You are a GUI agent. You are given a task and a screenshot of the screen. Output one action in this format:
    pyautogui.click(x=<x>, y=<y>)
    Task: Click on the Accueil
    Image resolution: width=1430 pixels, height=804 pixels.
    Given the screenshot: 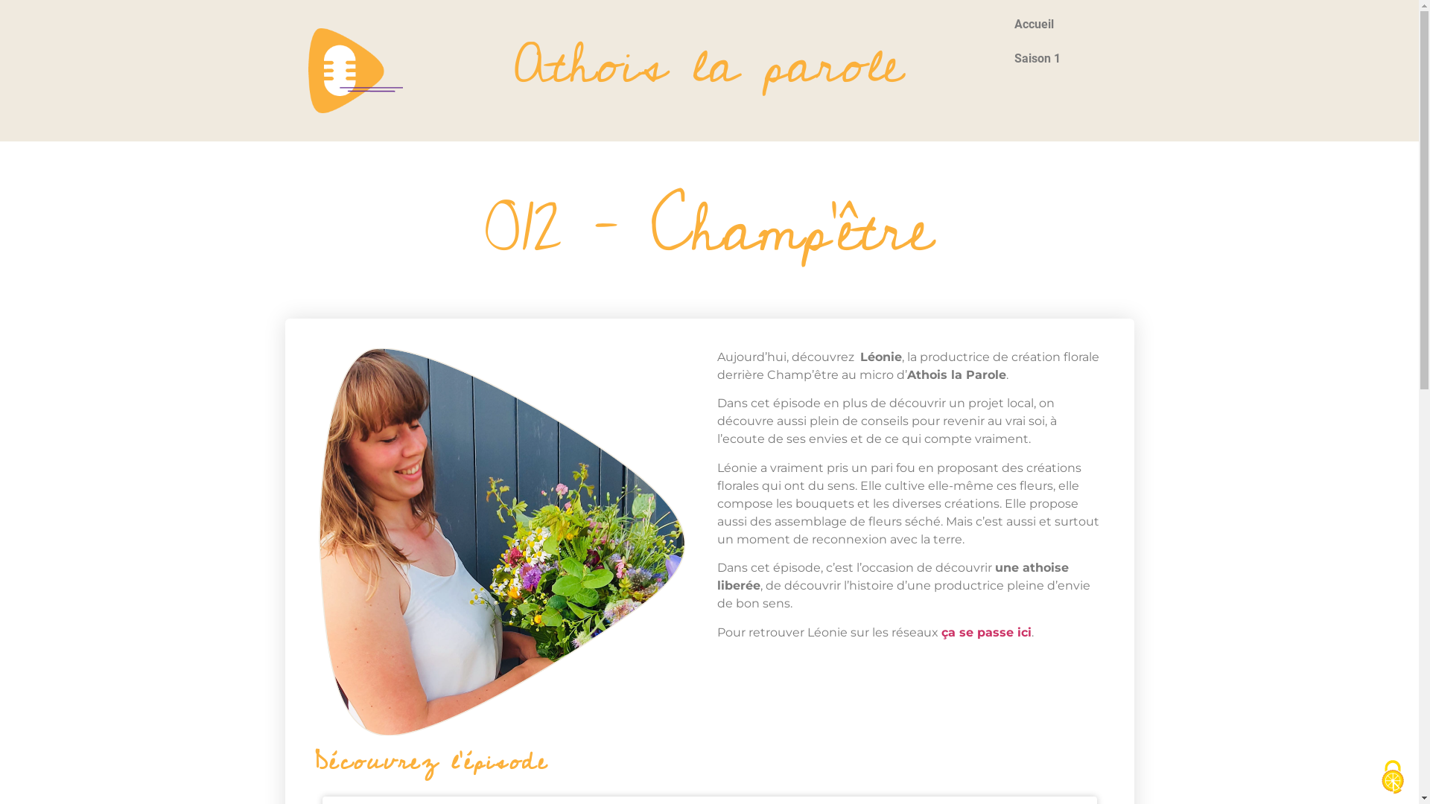 What is the action you would take?
    pyautogui.click(x=1063, y=25)
    